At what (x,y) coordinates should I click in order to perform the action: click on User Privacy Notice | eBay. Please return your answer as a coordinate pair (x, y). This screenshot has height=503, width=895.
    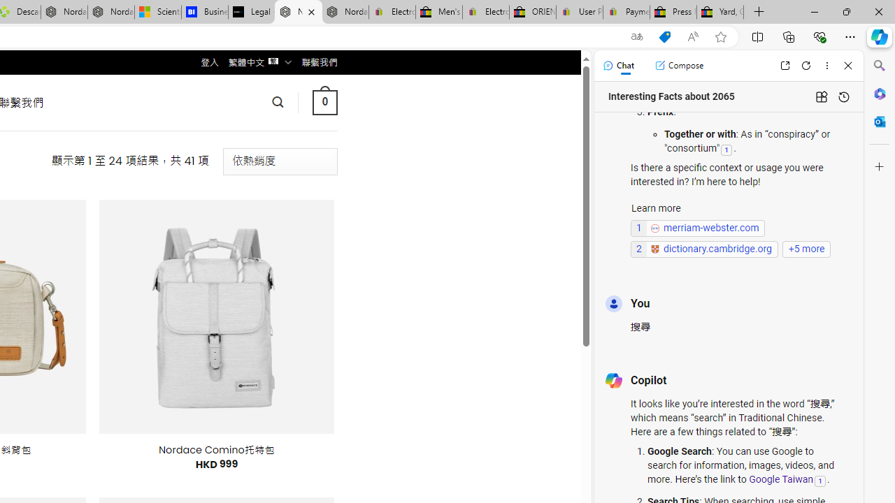
    Looking at the image, I should click on (579, 13).